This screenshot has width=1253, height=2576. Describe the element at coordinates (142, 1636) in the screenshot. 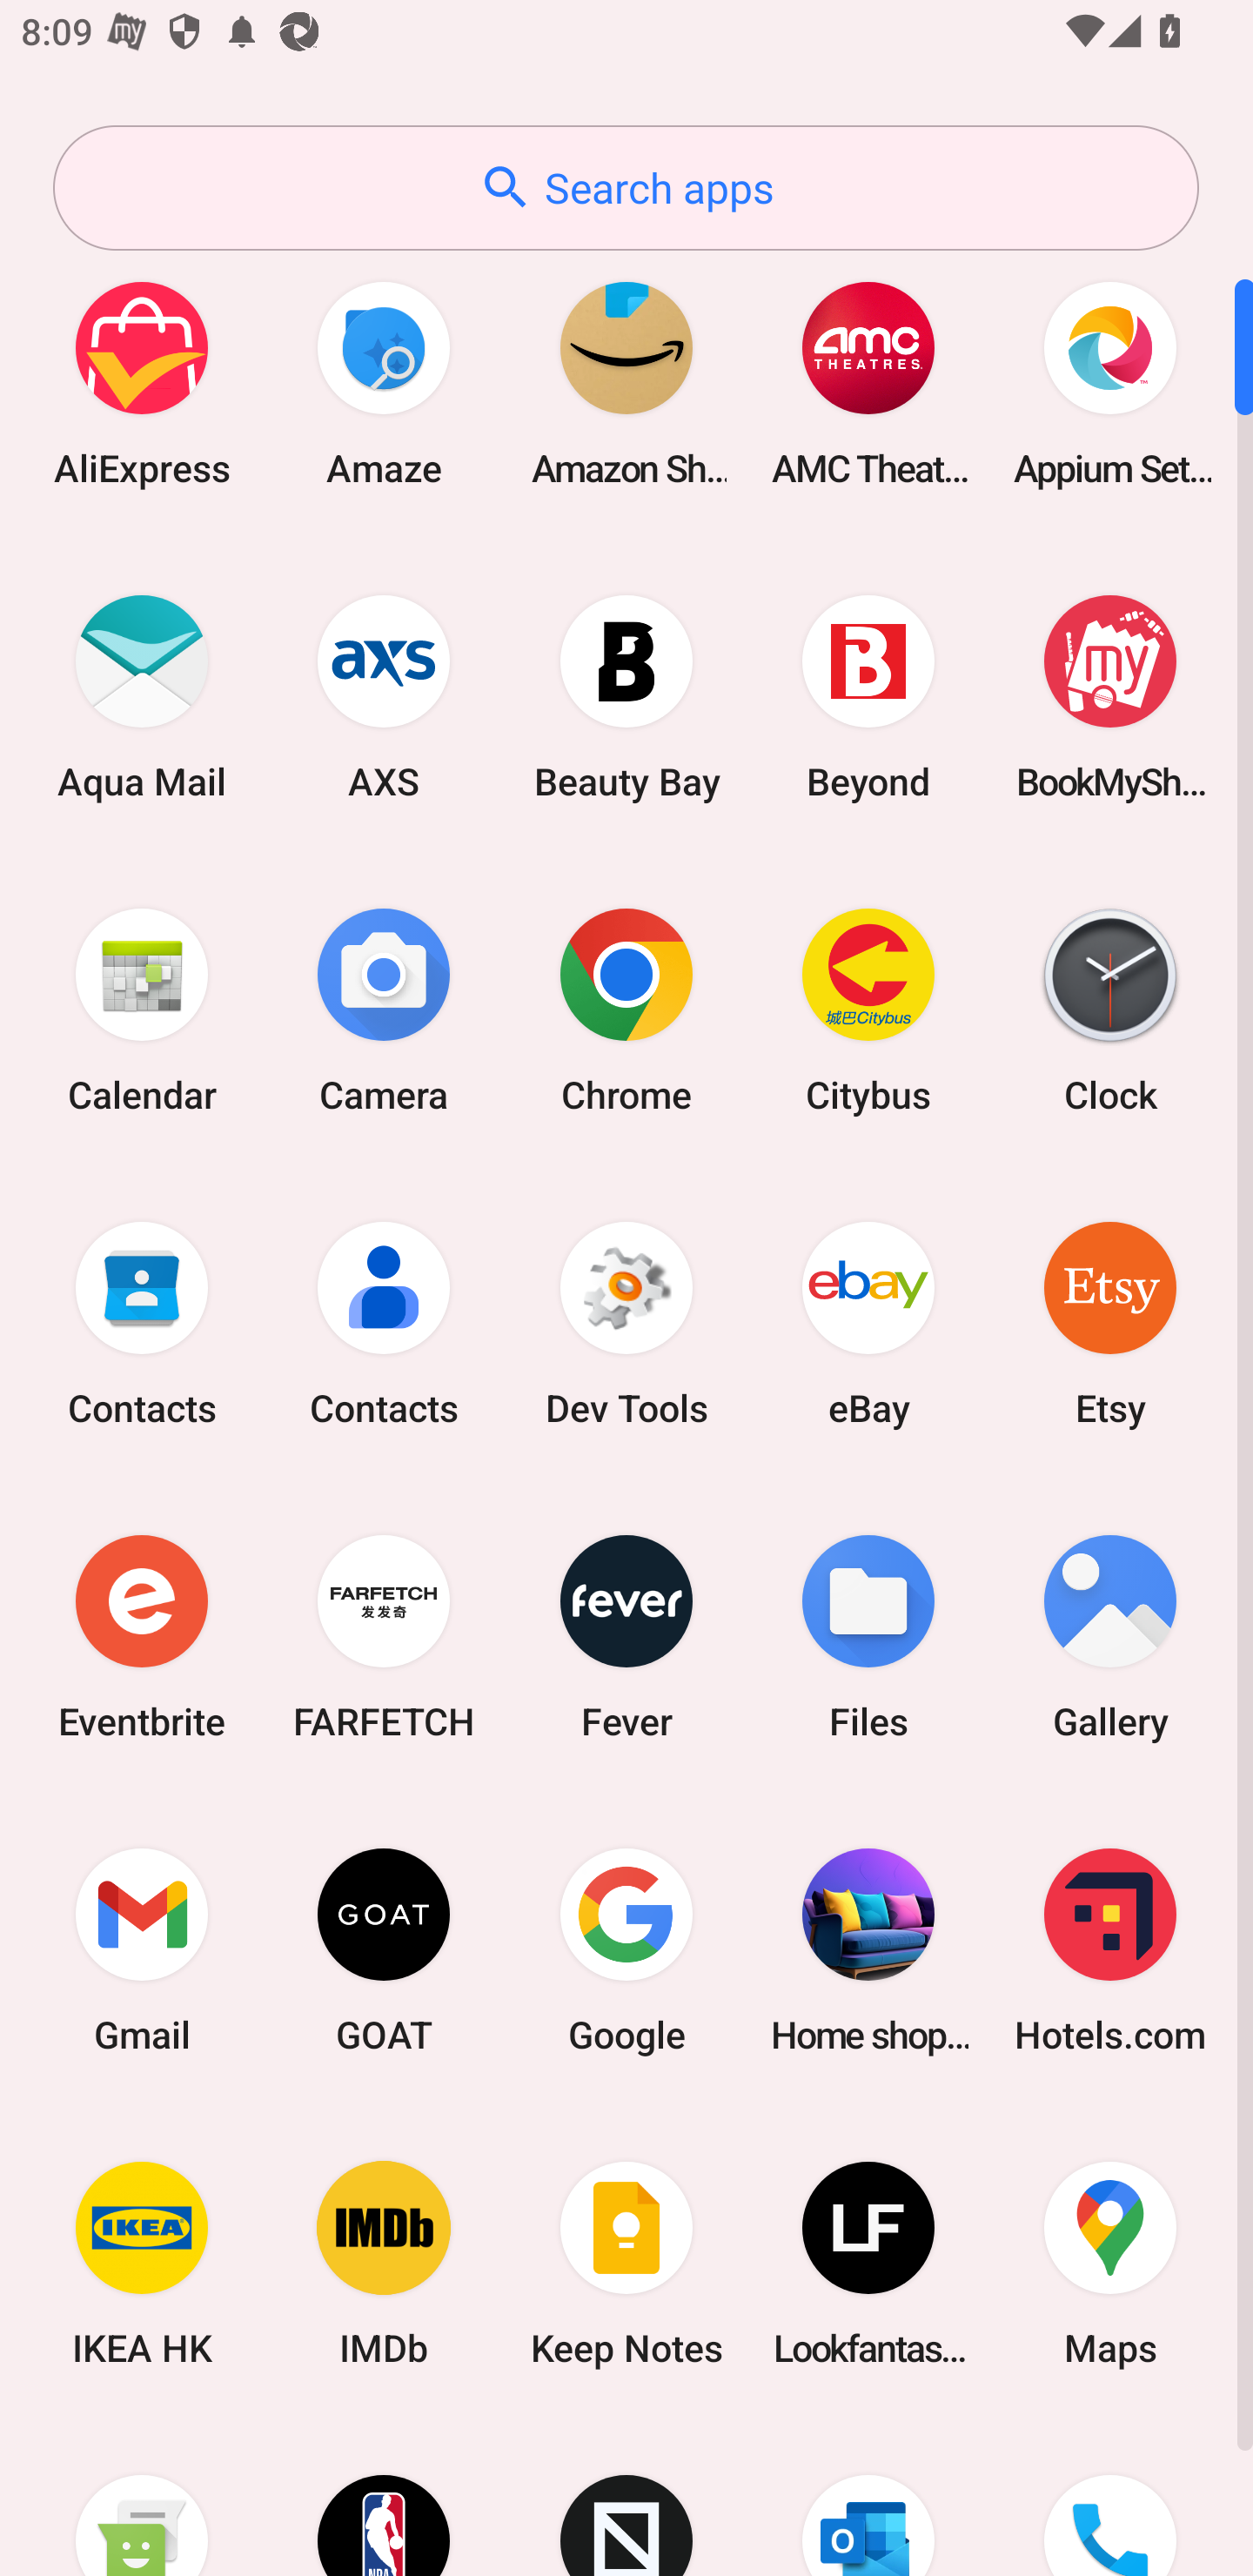

I see `Eventbrite` at that location.